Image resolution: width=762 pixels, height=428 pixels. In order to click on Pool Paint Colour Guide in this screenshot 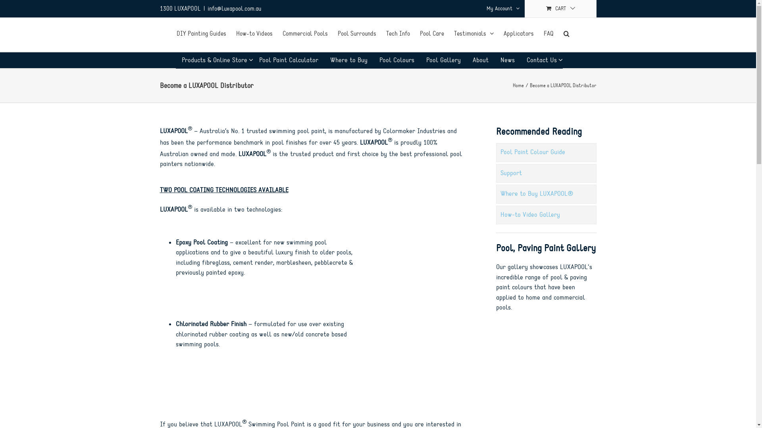, I will do `click(546, 153)`.